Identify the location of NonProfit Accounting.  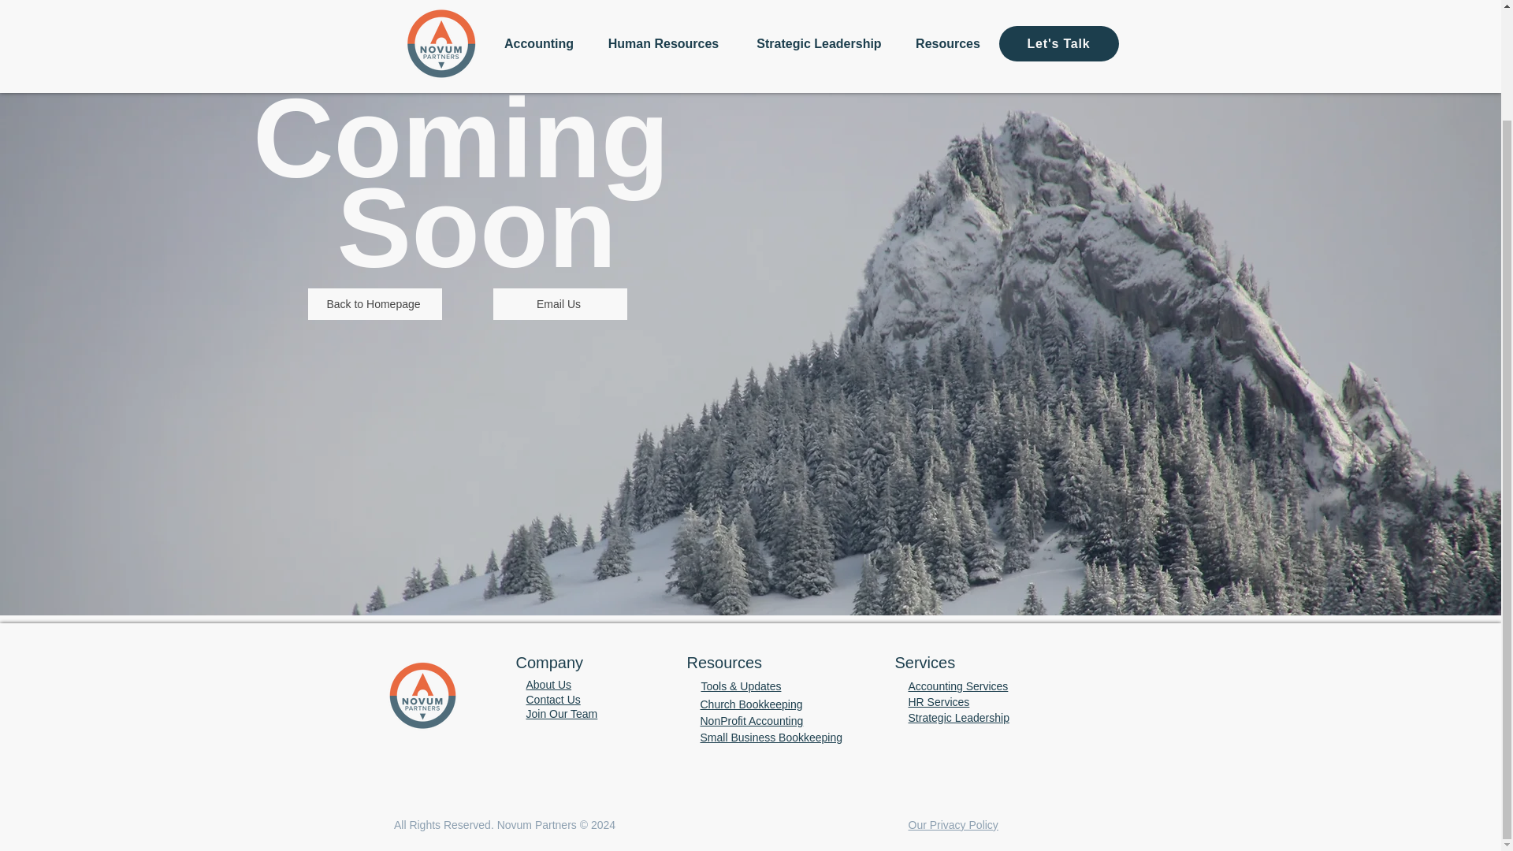
(751, 721).